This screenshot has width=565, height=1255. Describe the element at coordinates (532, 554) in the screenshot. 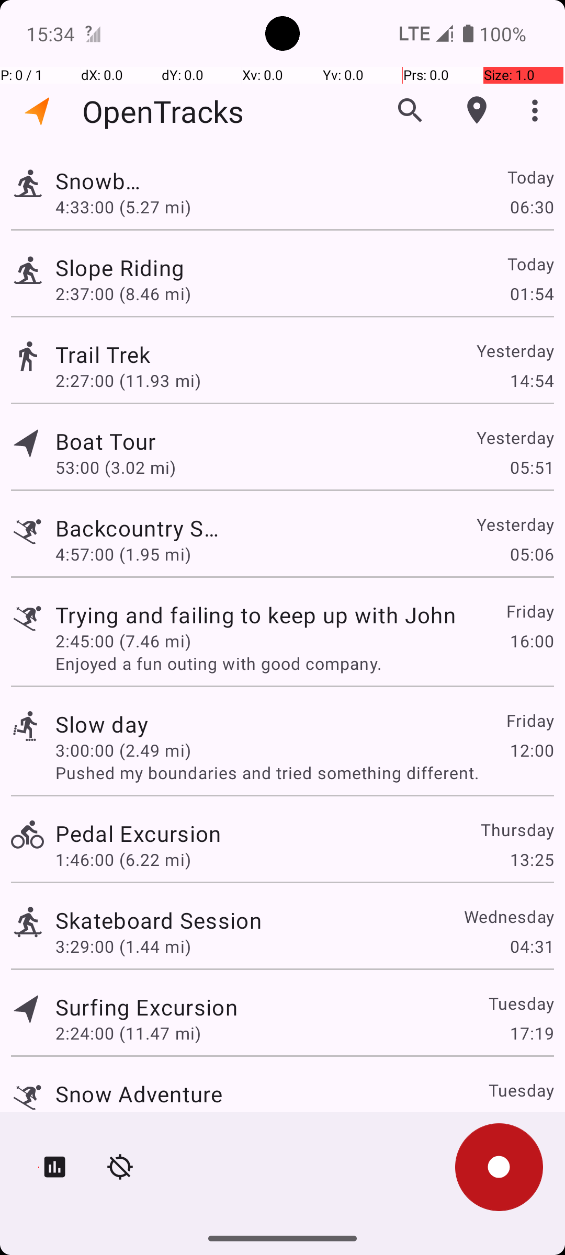

I see `05:06` at that location.